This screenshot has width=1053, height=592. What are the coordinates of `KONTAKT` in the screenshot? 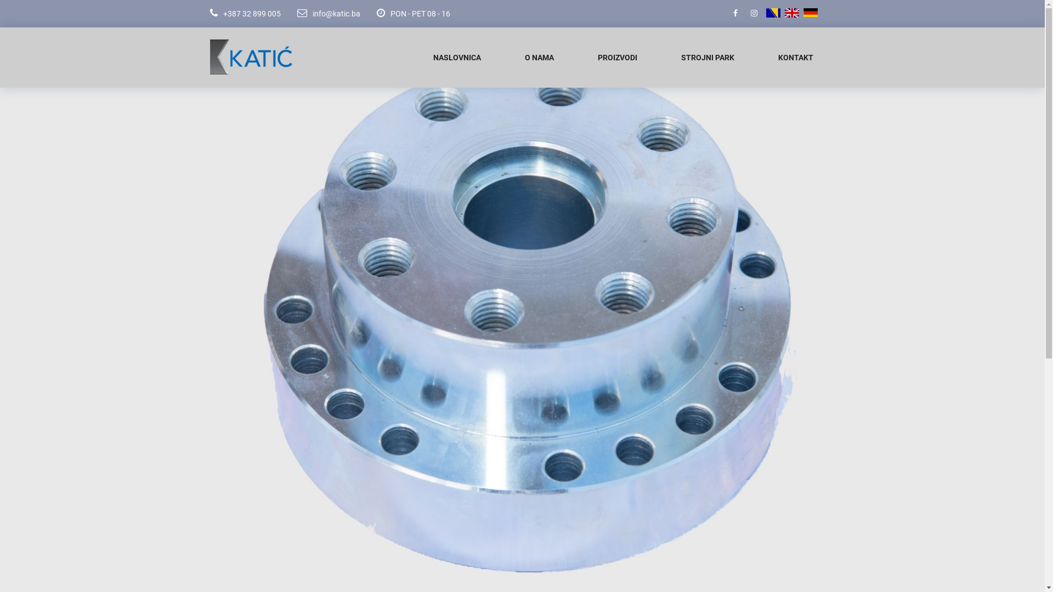 It's located at (795, 58).